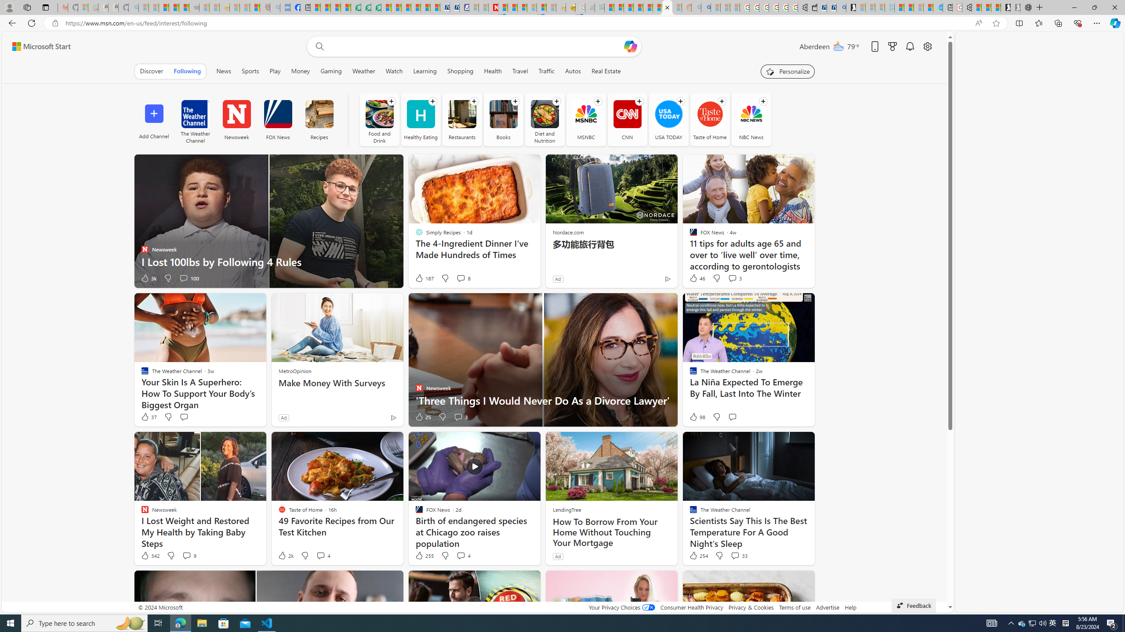  I want to click on LendingTree - Compare Lenders, so click(356, 7).